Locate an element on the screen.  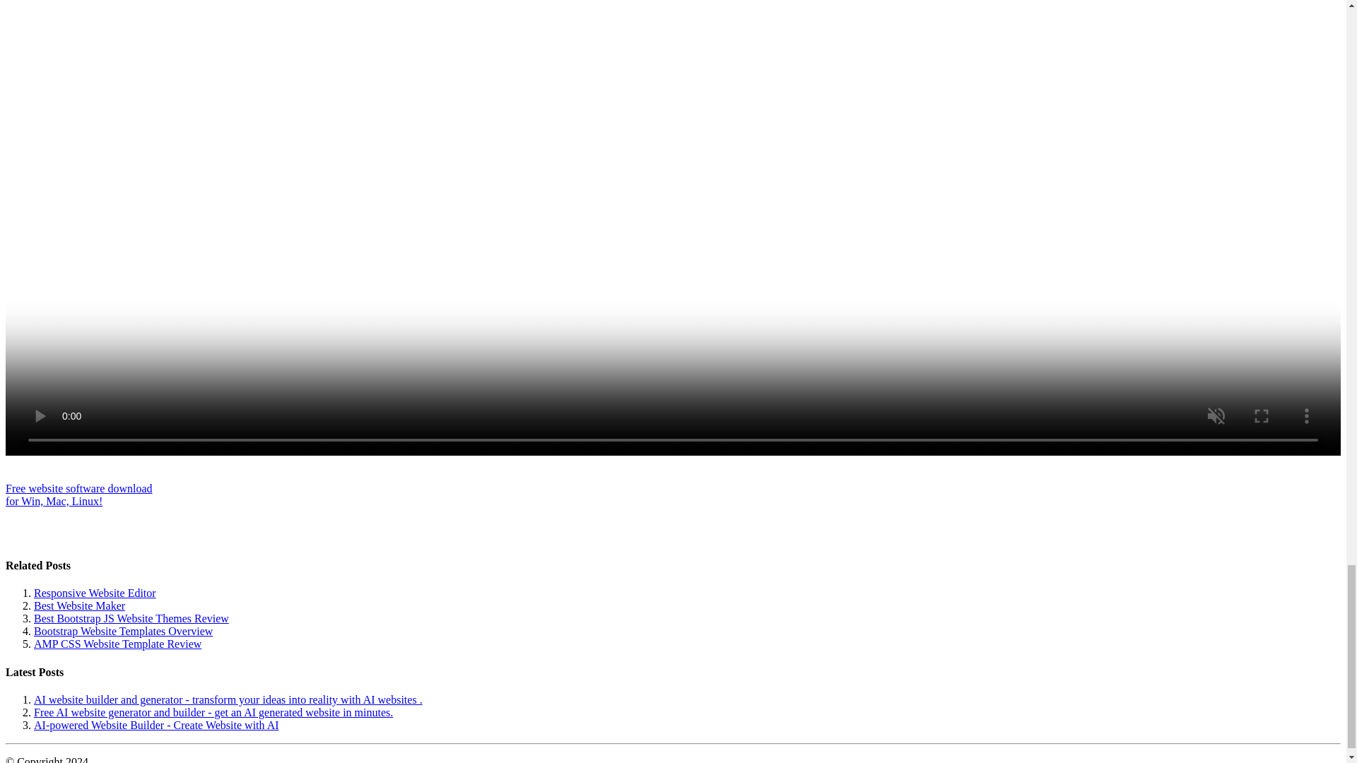
Best Bootstrap JS Website Themes Review is located at coordinates (78, 495).